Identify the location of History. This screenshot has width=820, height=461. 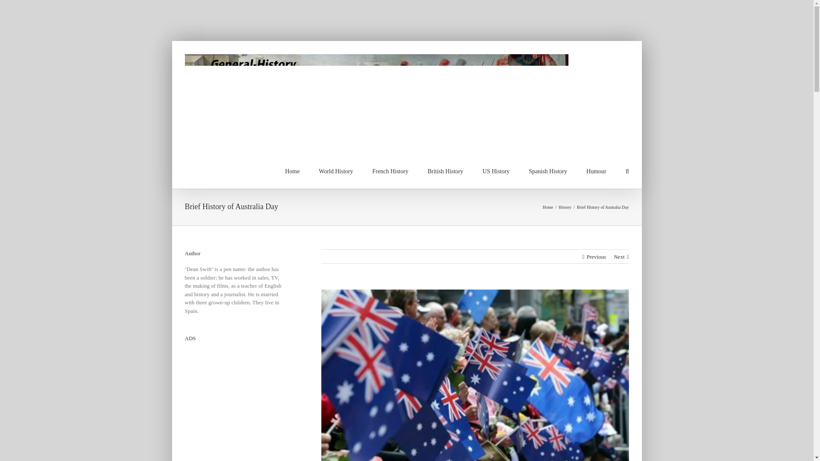
(565, 207).